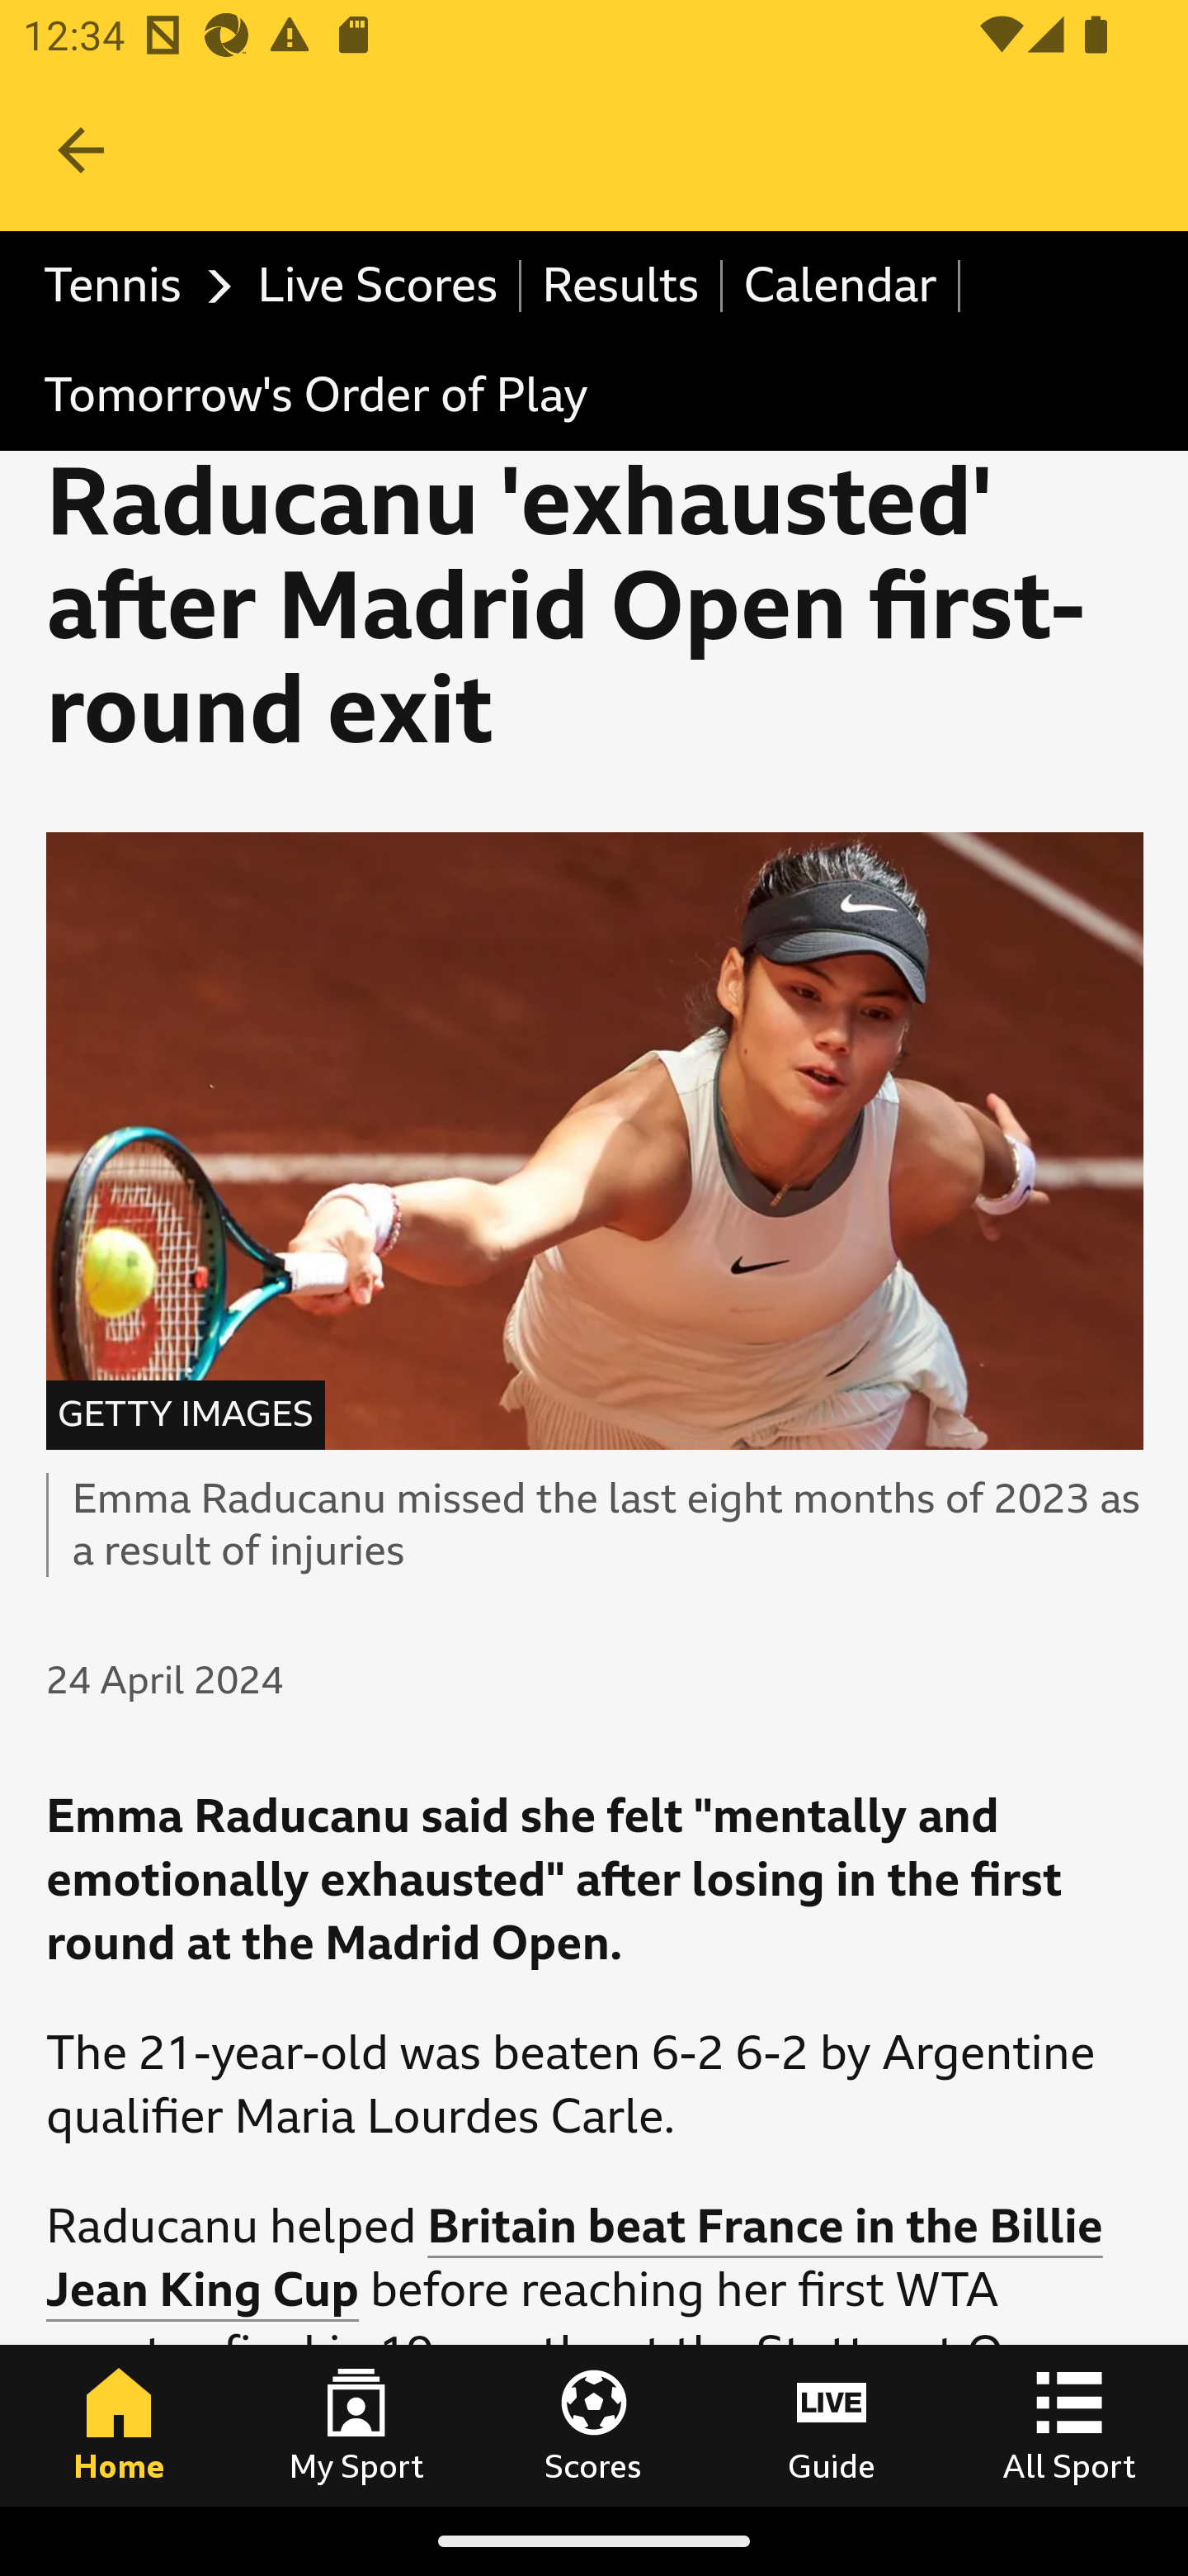 The height and width of the screenshot is (2576, 1188). Describe the element at coordinates (841, 286) in the screenshot. I see `Calendar` at that location.